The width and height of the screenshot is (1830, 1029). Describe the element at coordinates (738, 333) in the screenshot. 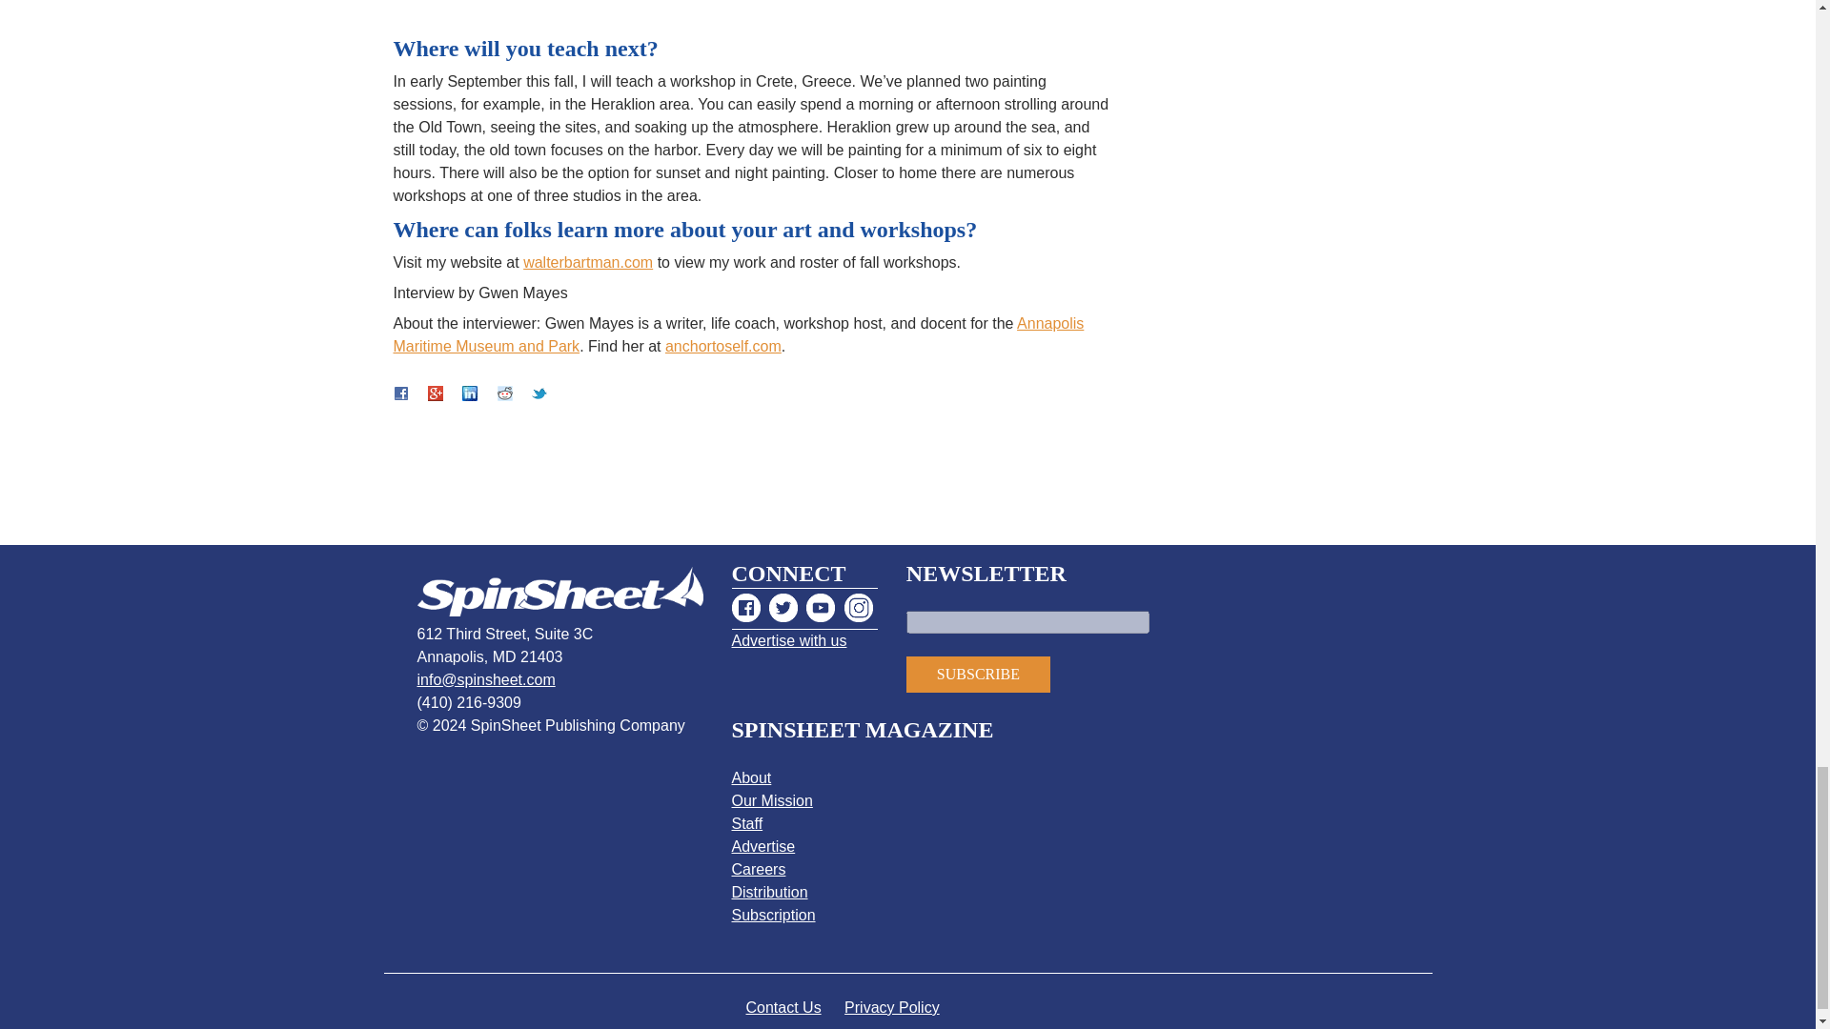

I see `Annapolis Maritime Museum and Park` at that location.